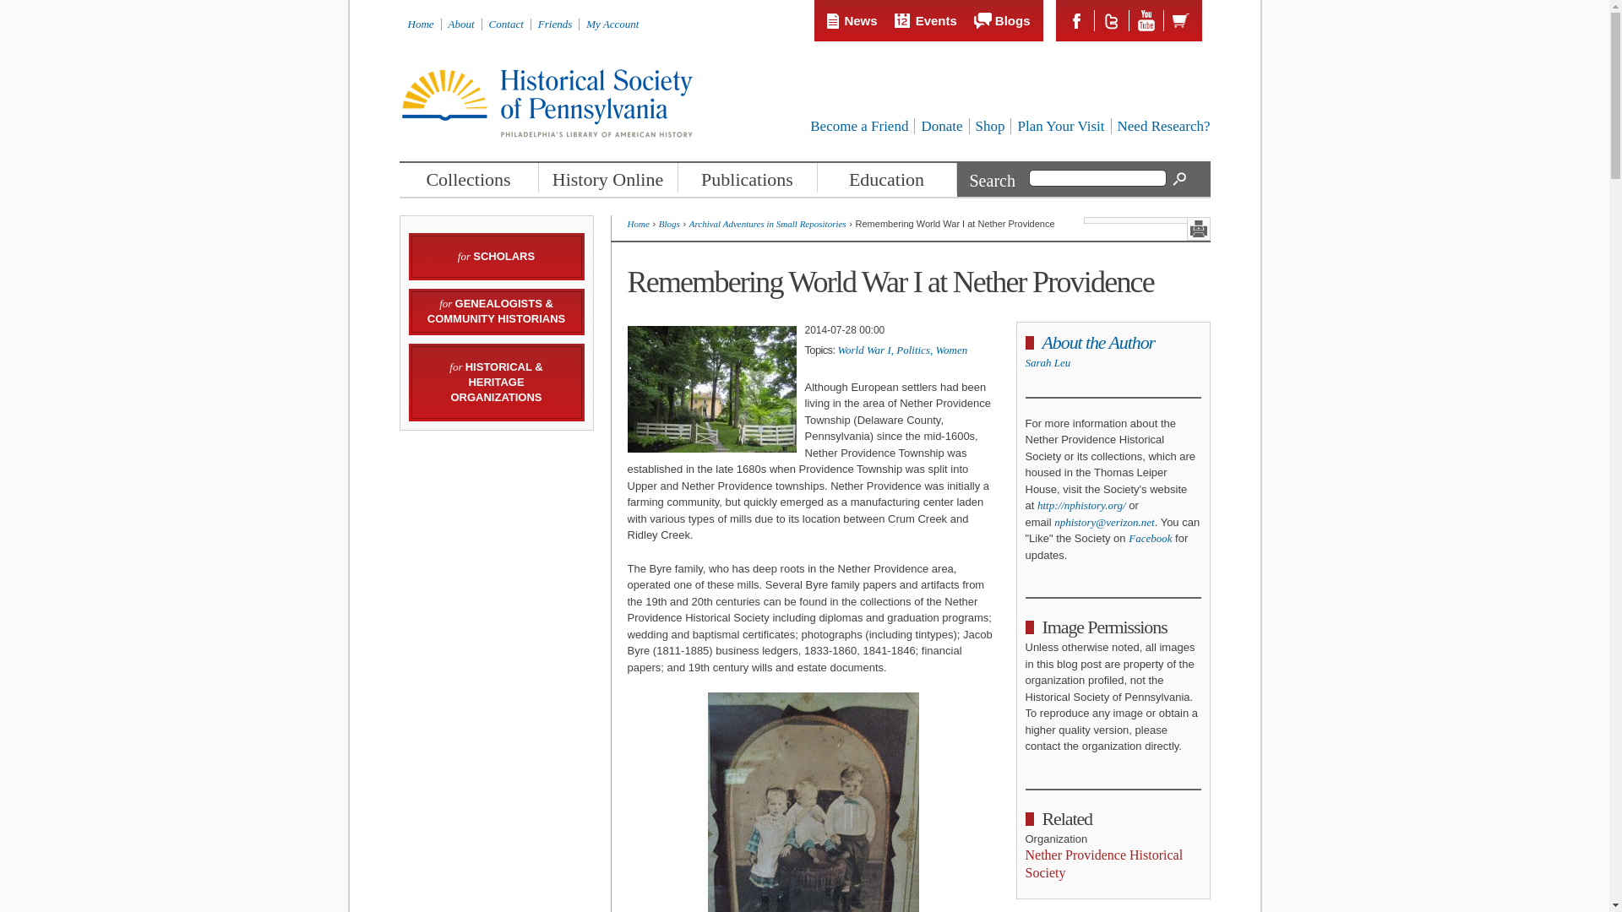 The width and height of the screenshot is (1622, 912). Describe the element at coordinates (770, 2) in the screenshot. I see `Skip to main content` at that location.